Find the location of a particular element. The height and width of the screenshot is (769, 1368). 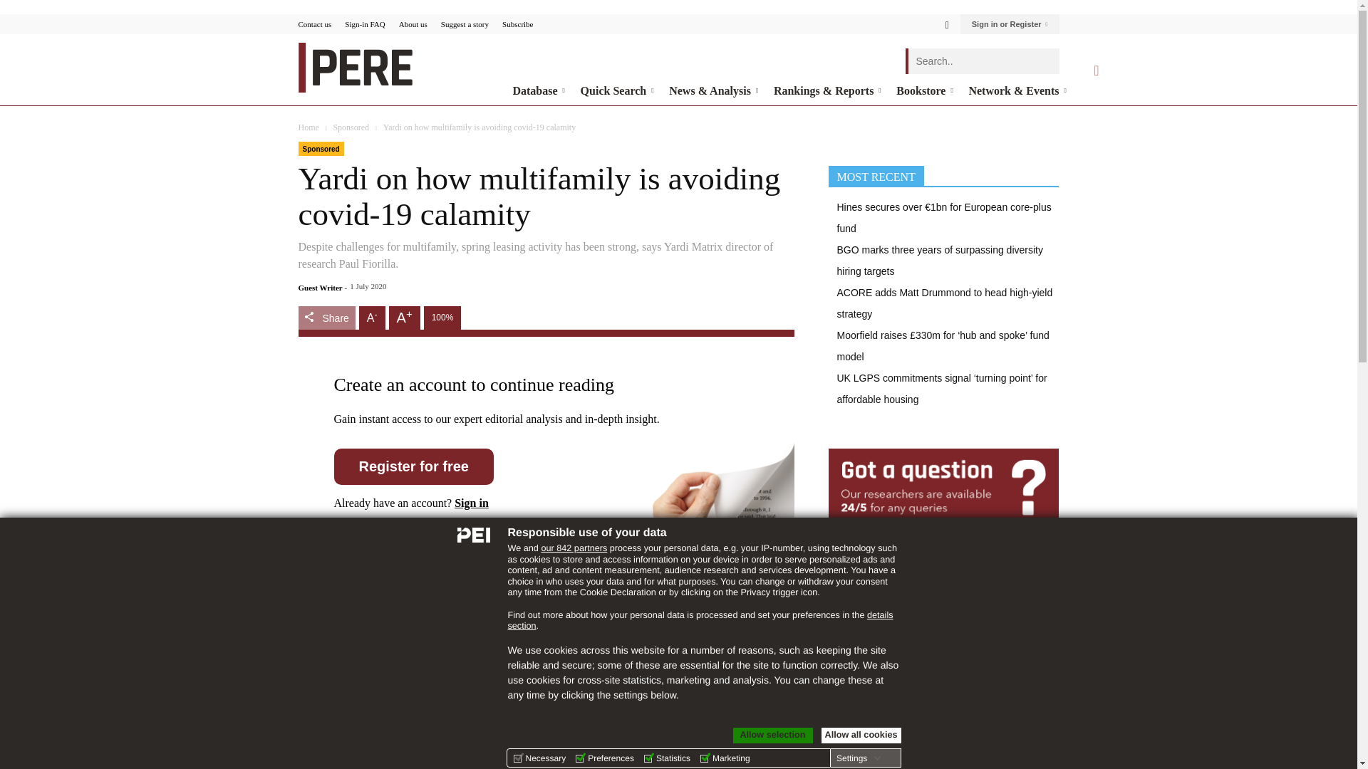

our 842 partners is located at coordinates (574, 548).